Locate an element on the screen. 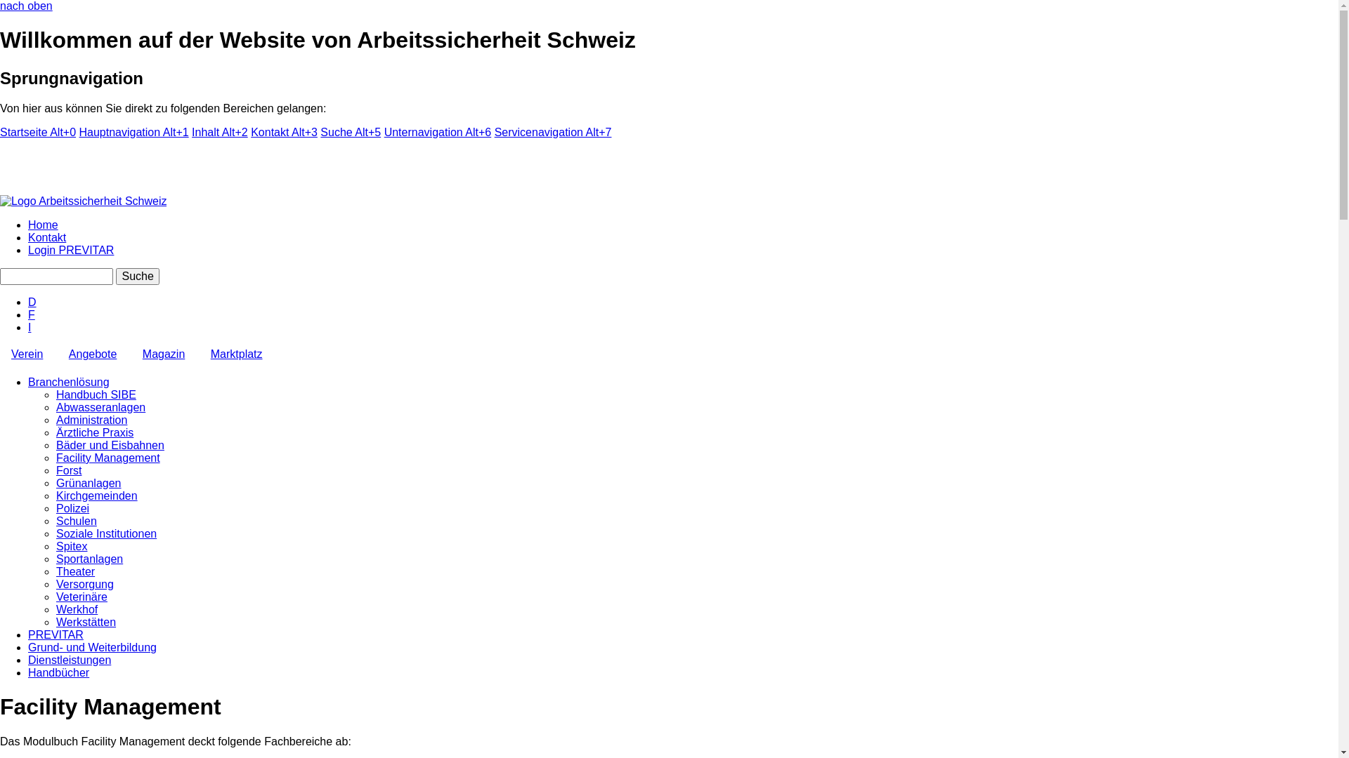  Kontakt is located at coordinates (47, 237).